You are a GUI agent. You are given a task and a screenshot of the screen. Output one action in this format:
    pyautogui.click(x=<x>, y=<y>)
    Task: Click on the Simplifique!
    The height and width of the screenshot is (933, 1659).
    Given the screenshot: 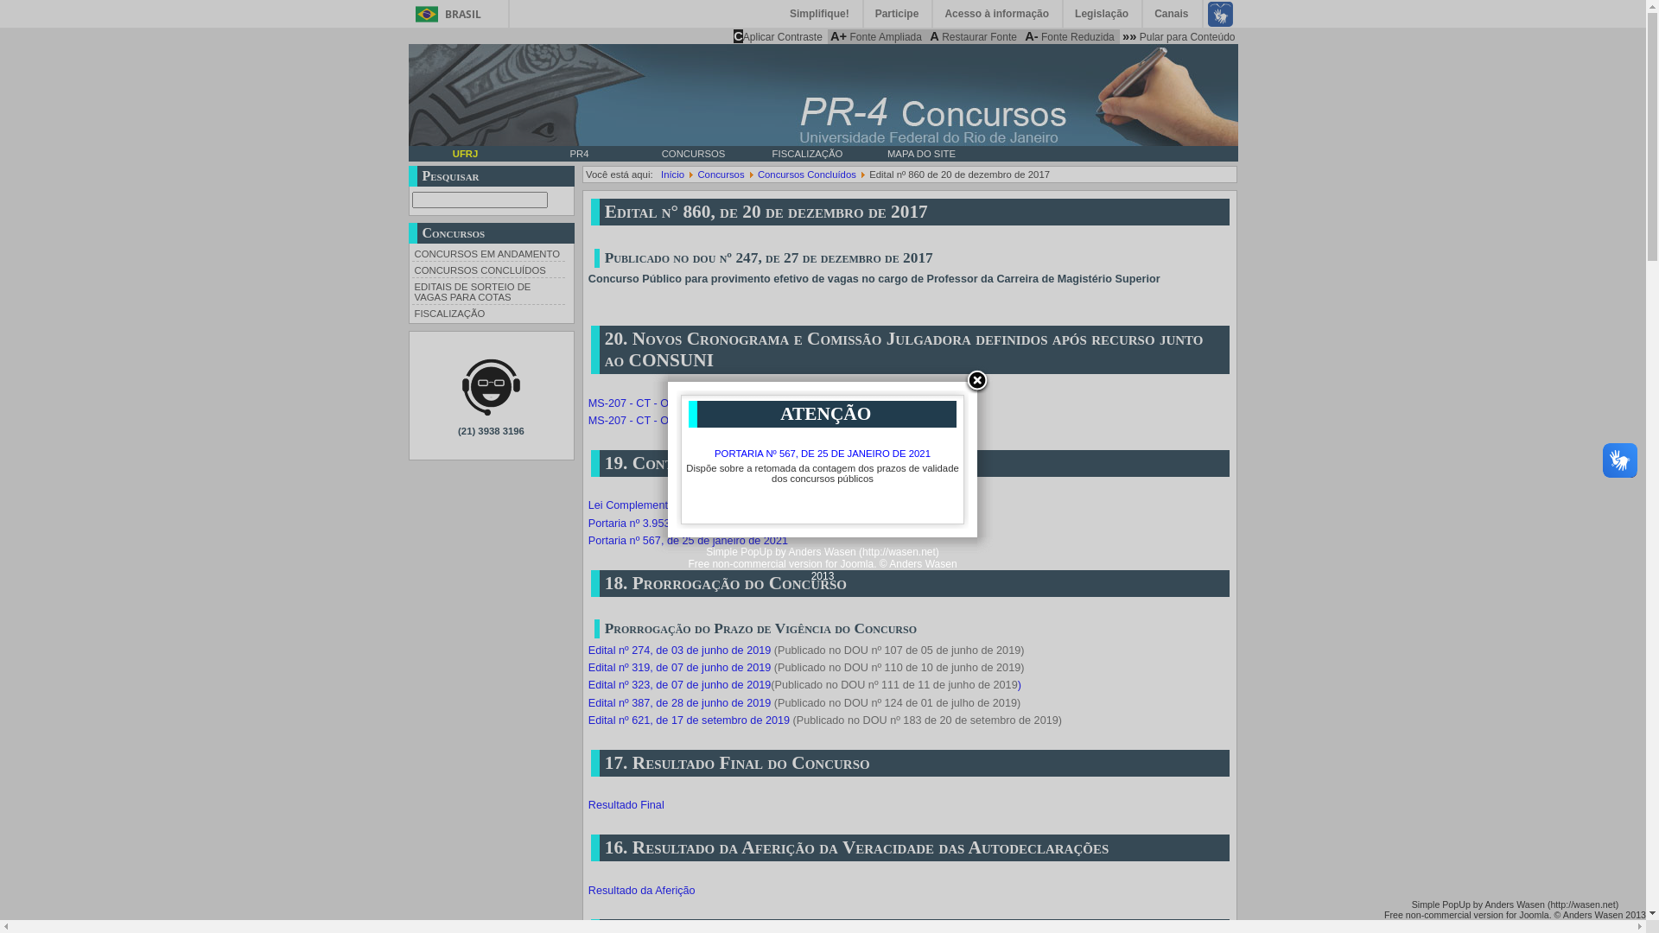 What is the action you would take?
    pyautogui.click(x=821, y=14)
    